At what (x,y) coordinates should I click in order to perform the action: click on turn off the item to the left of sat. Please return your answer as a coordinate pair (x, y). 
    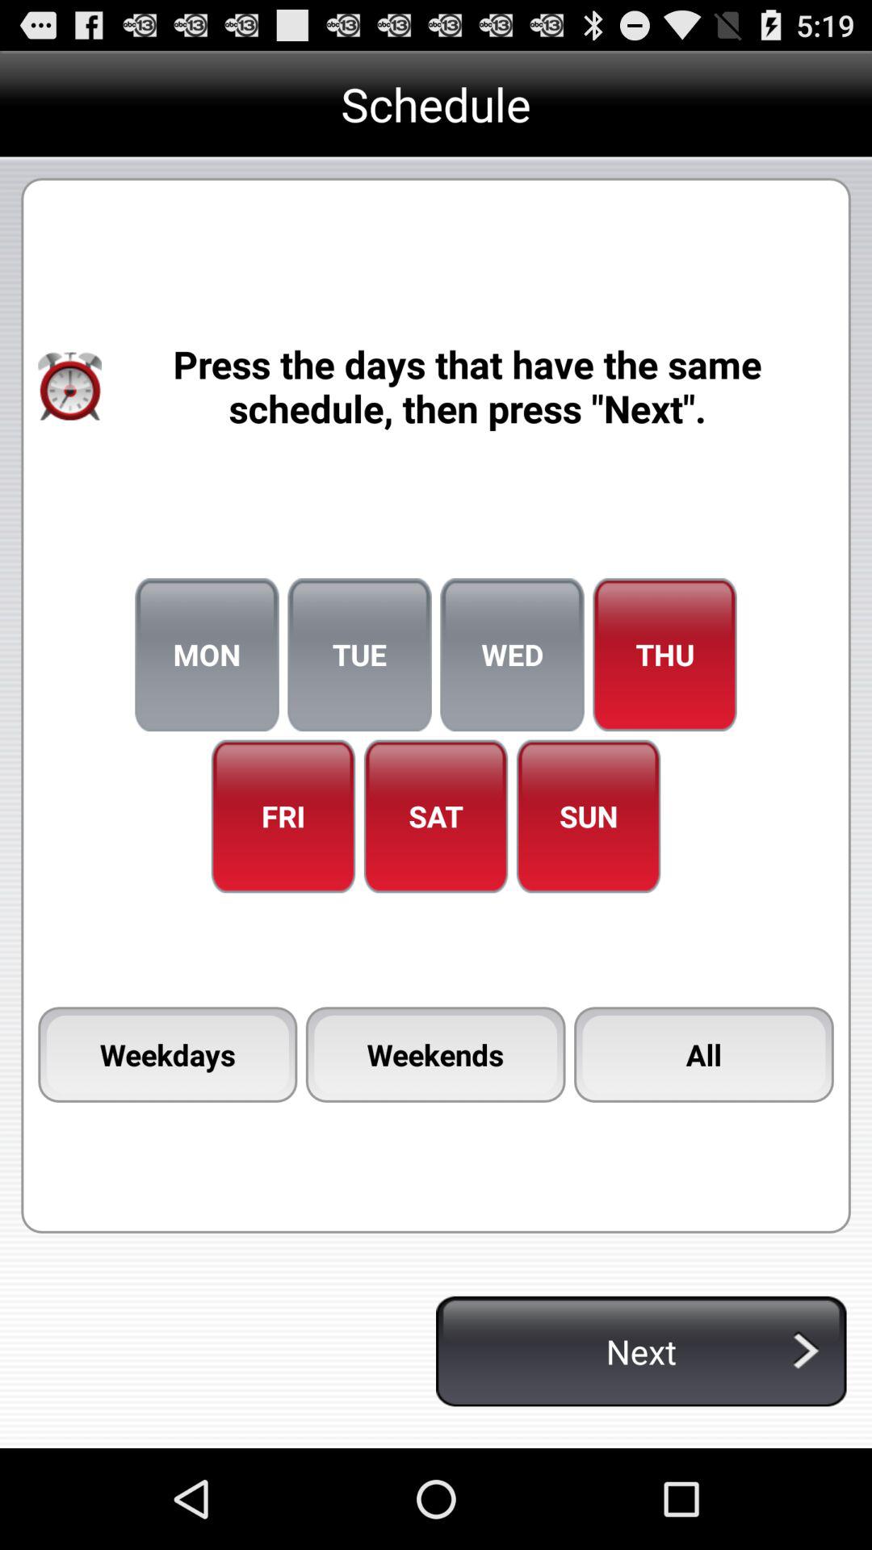
    Looking at the image, I should click on (283, 816).